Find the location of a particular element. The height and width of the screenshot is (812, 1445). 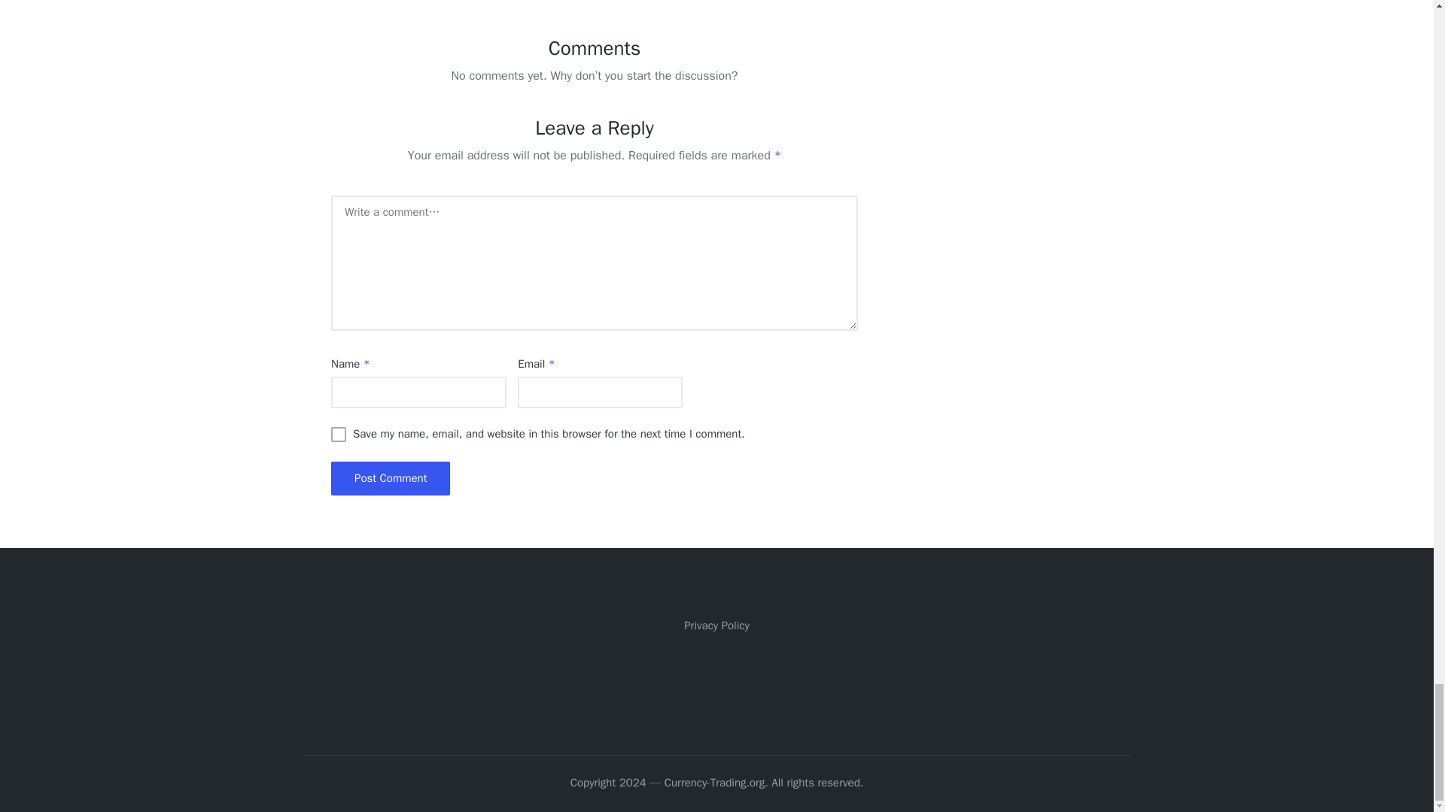

yes is located at coordinates (339, 435).